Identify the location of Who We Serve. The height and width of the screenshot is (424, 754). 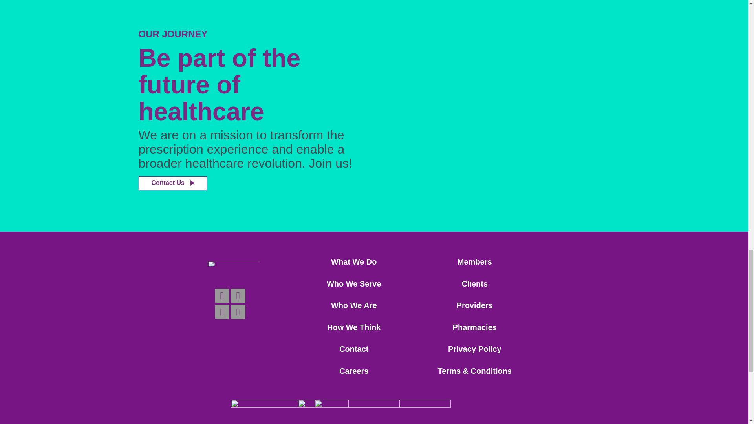
(354, 283).